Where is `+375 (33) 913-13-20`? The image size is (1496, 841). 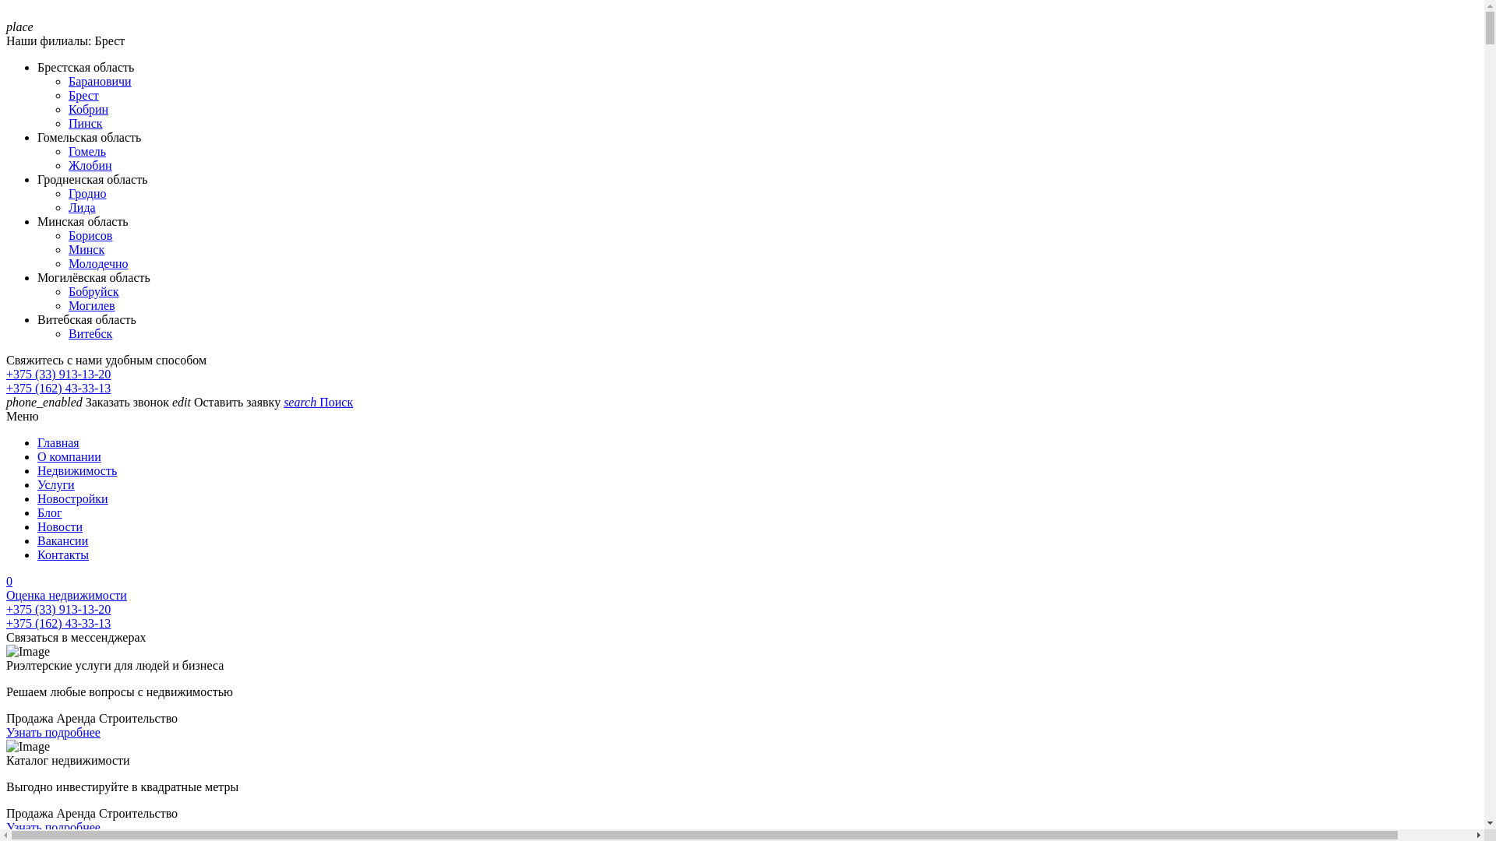 +375 (33) 913-13-20 is located at coordinates (58, 609).